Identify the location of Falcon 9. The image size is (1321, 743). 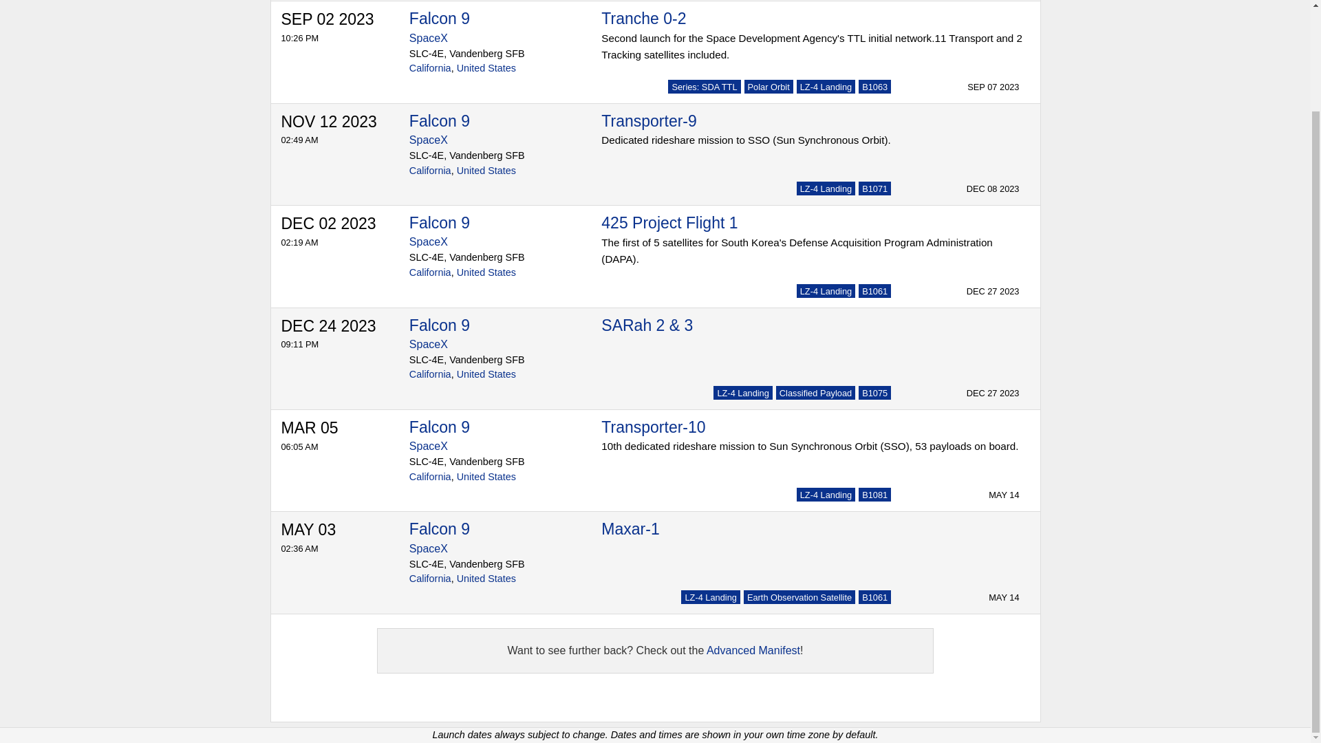
(440, 121).